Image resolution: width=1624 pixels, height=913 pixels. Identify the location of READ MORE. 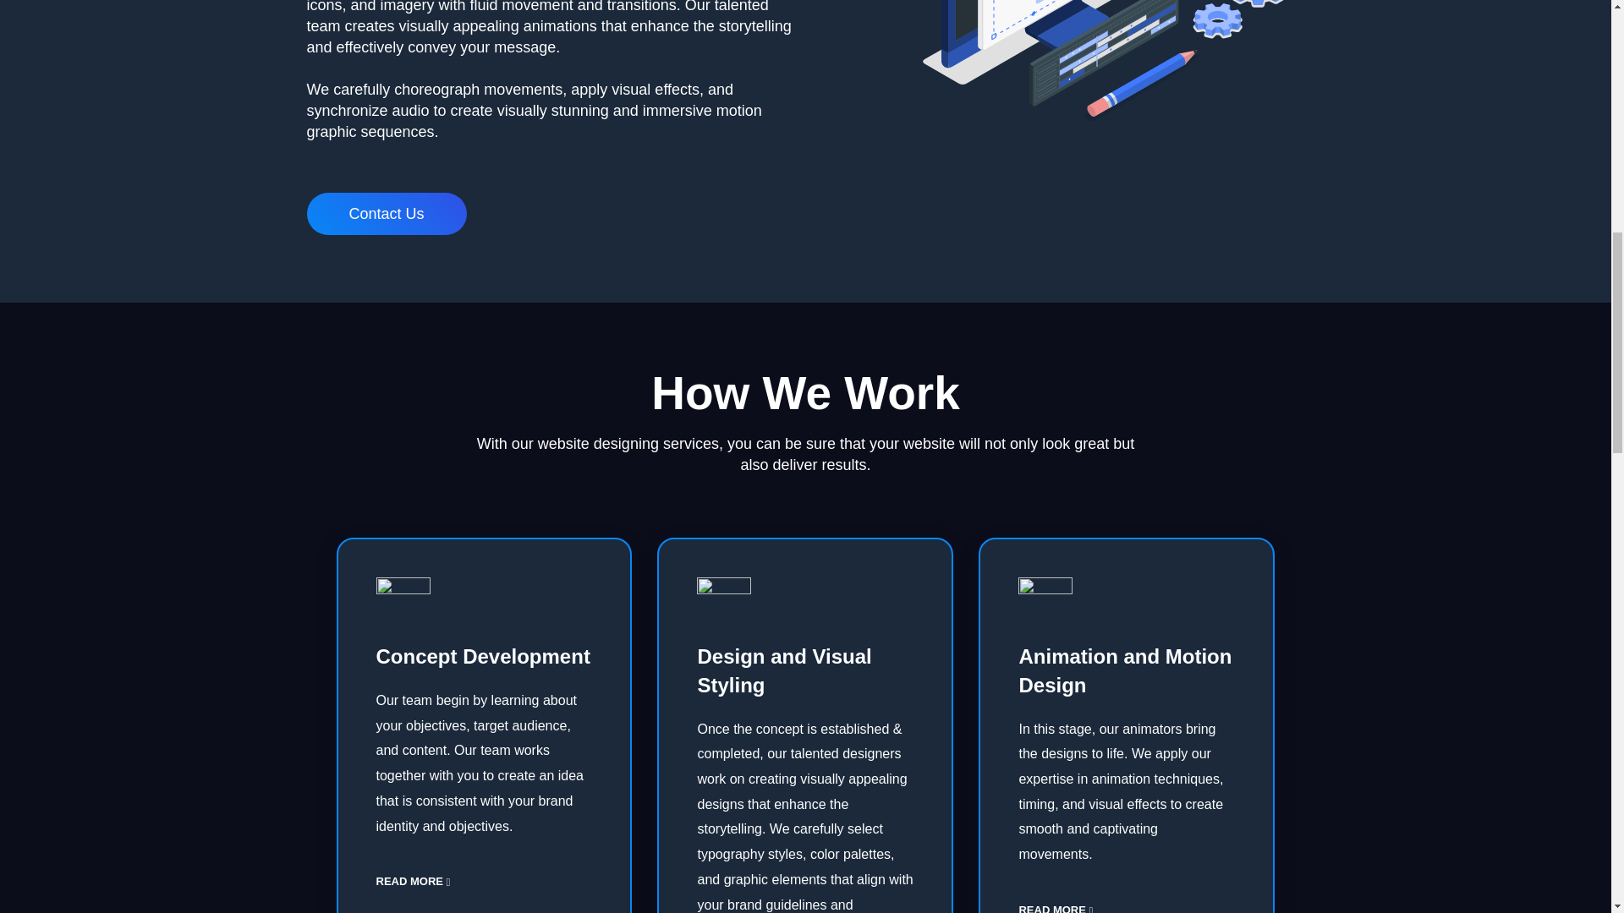
(1056, 909).